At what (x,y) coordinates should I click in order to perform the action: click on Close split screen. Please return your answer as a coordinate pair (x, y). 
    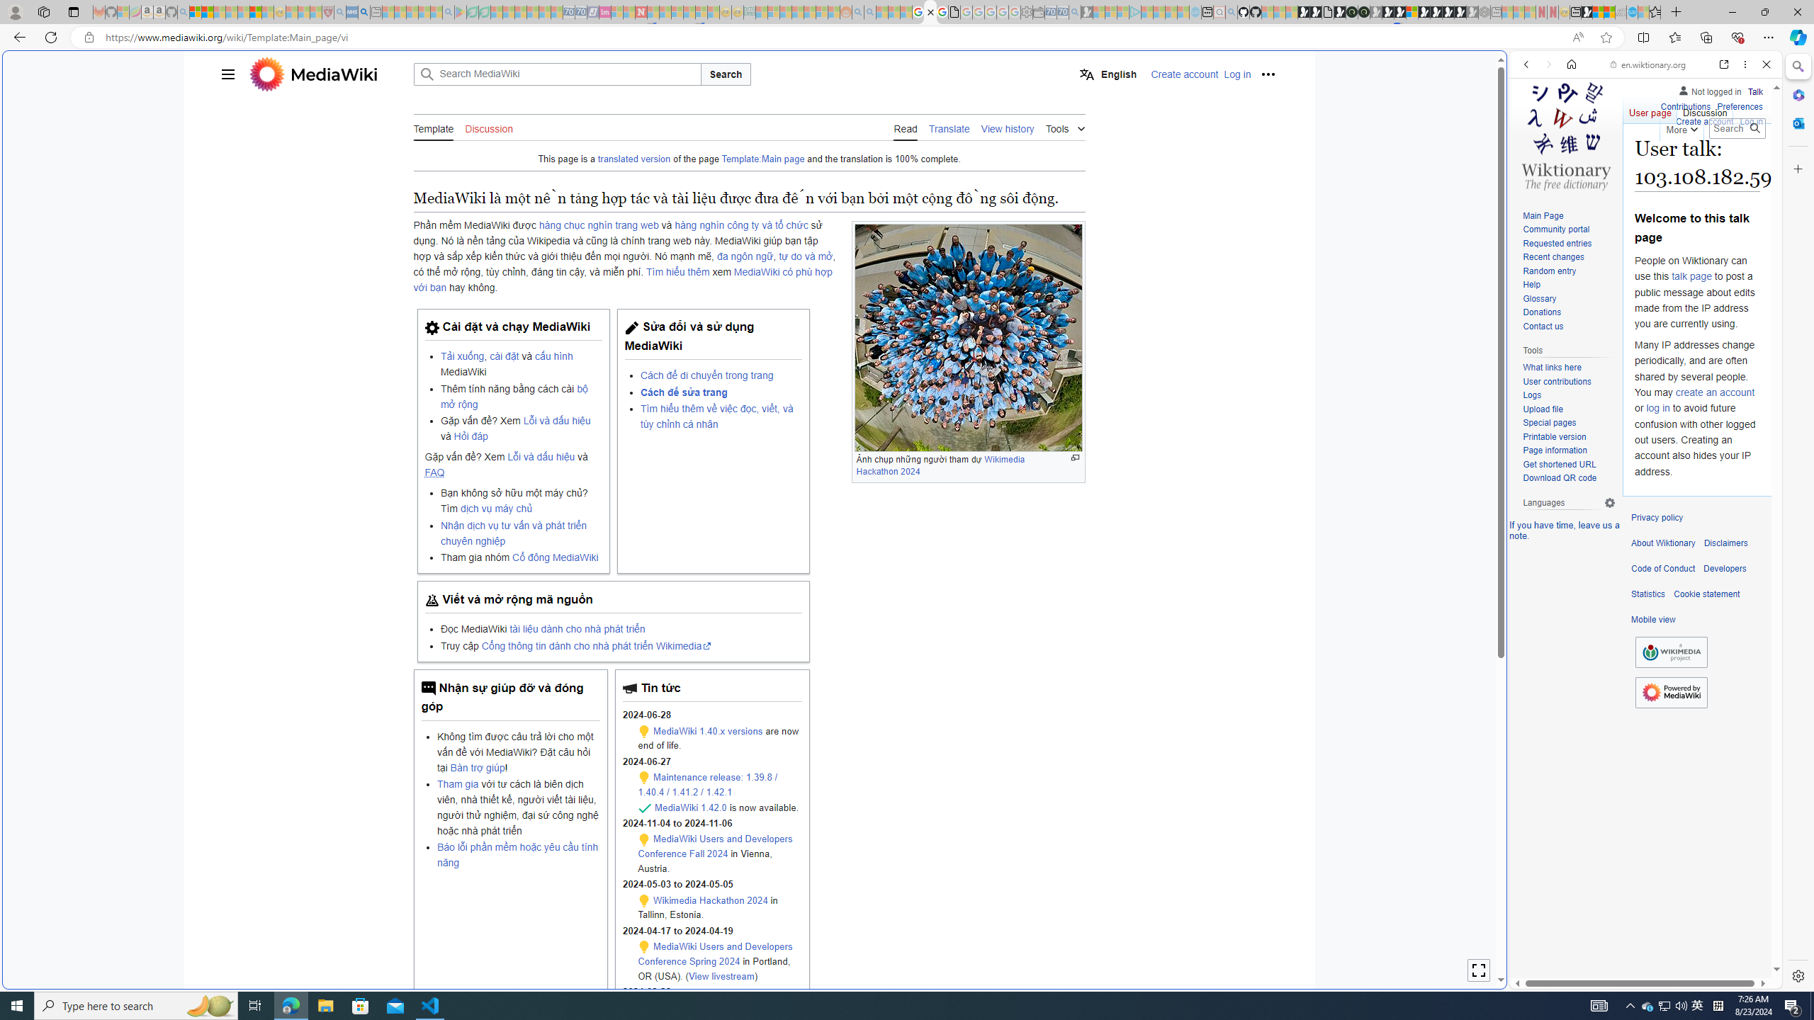
    Looking at the image, I should click on (1505, 72).